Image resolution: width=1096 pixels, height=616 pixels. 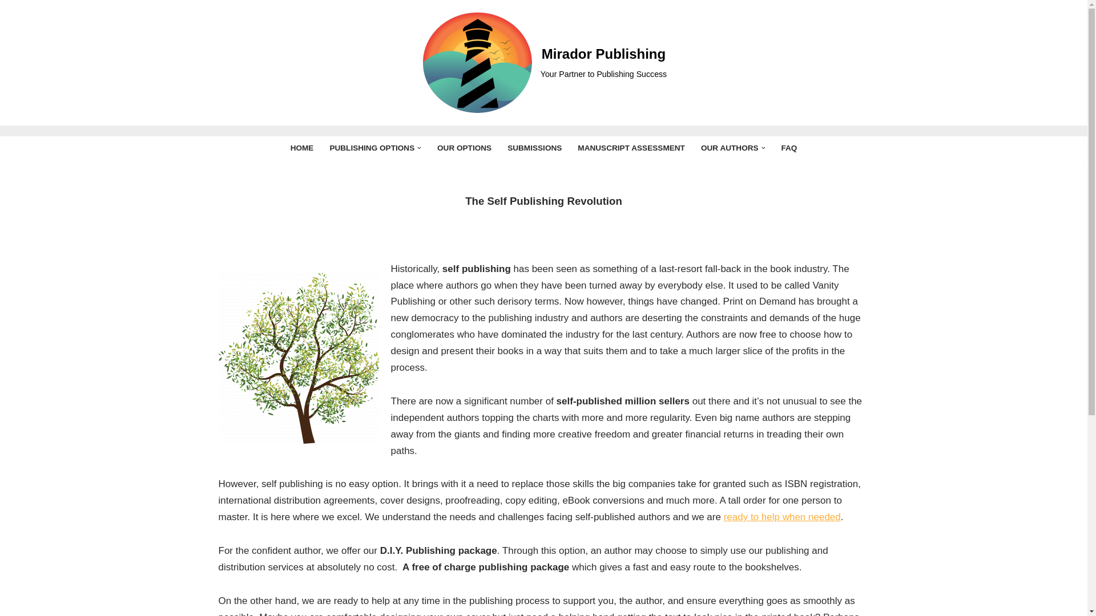 What do you see at coordinates (301, 148) in the screenshot?
I see `HOME` at bounding box center [301, 148].